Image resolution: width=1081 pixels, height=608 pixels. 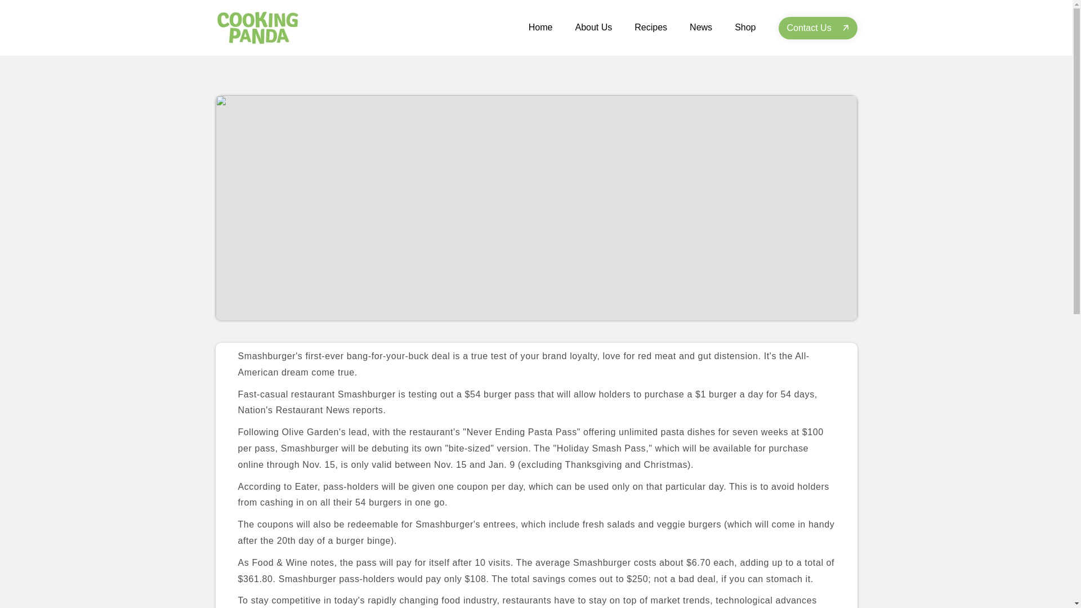 I want to click on Shop, so click(x=744, y=27).